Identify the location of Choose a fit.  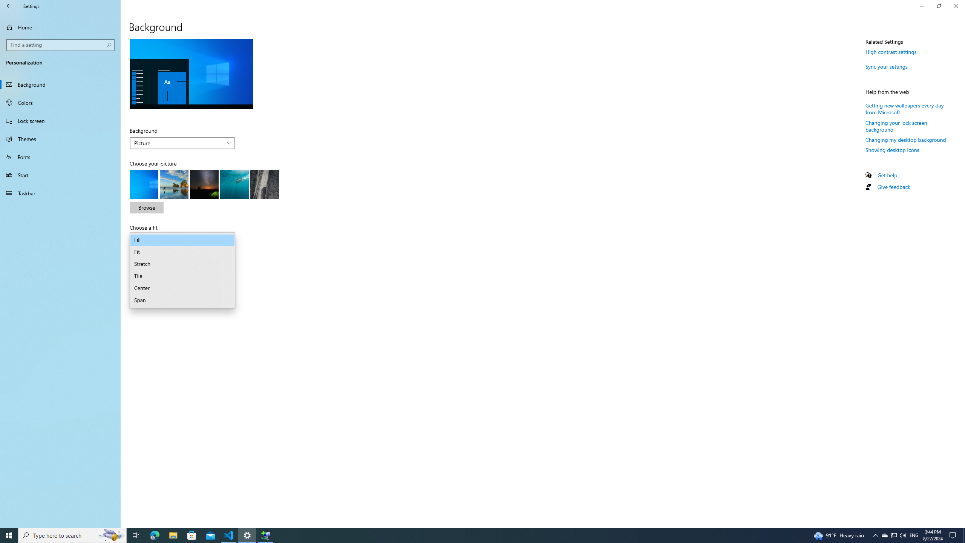
(182, 240).